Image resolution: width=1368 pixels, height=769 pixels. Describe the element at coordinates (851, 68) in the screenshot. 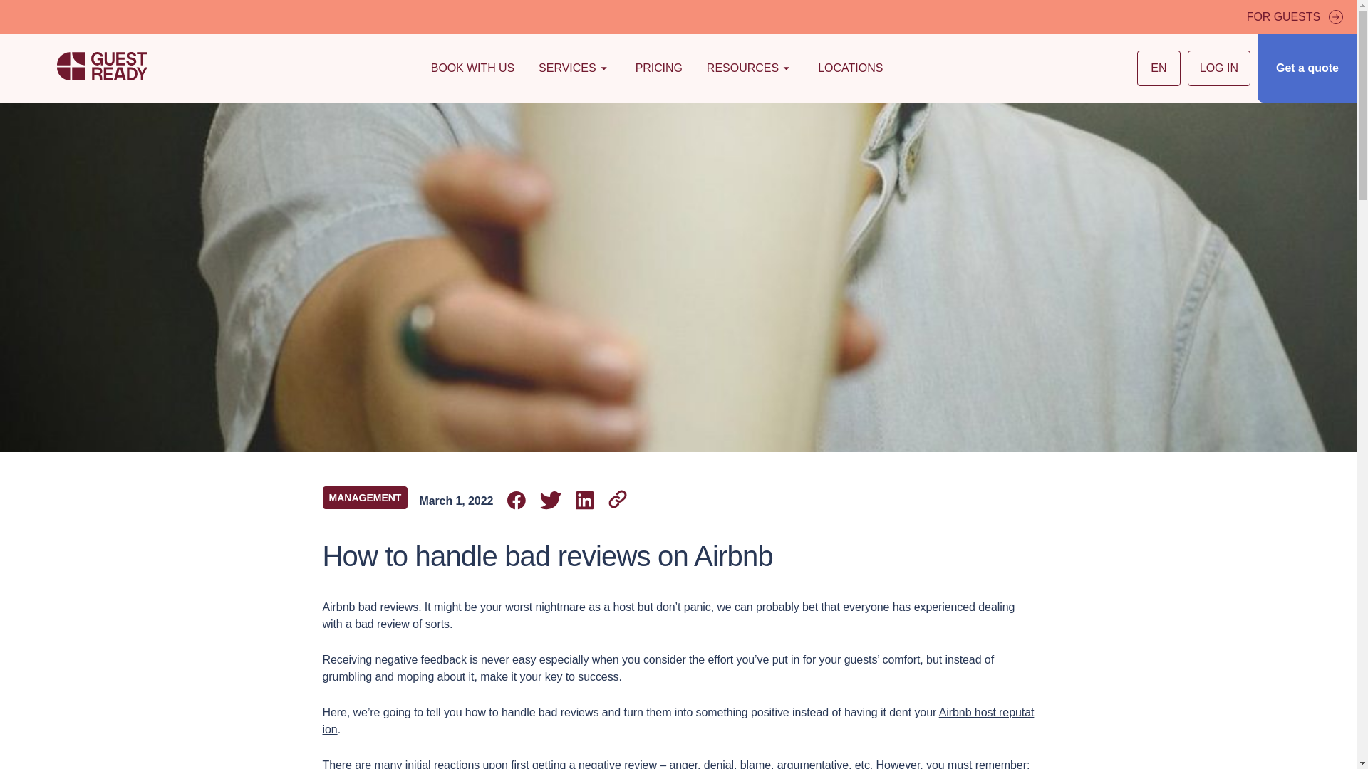

I see `LOCATIONS` at that location.